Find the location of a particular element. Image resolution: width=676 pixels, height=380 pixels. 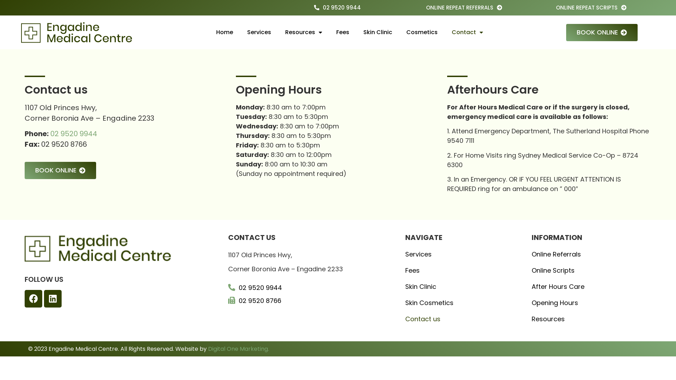

Contact us is located at coordinates (461, 319).